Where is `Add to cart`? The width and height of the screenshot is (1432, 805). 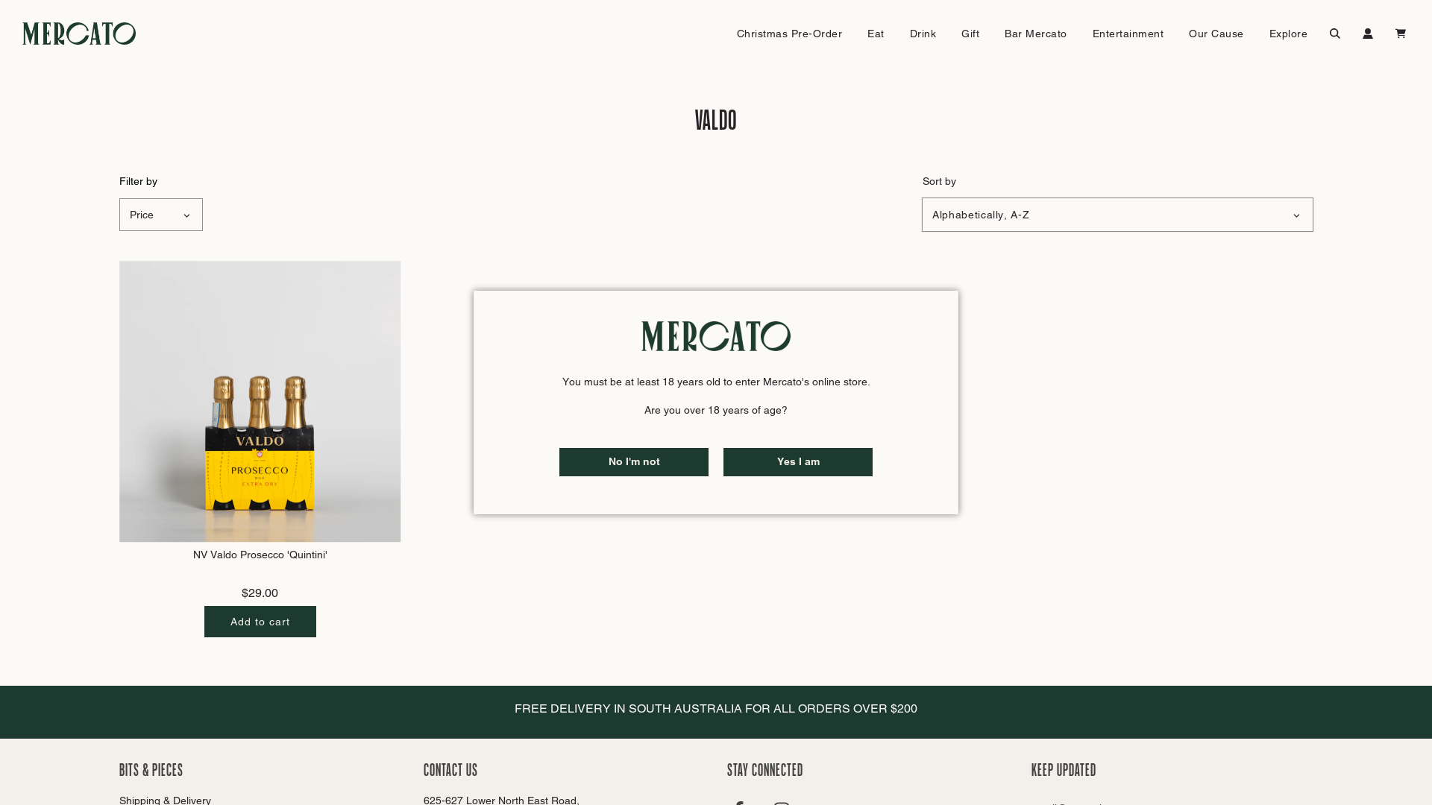 Add to cart is located at coordinates (260, 622).